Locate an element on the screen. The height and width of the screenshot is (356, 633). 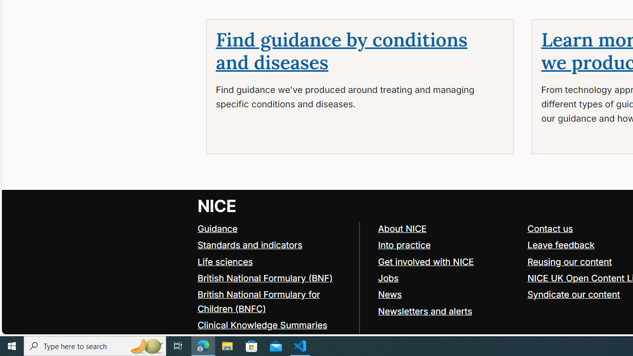
Reusing our content is located at coordinates (570, 261).